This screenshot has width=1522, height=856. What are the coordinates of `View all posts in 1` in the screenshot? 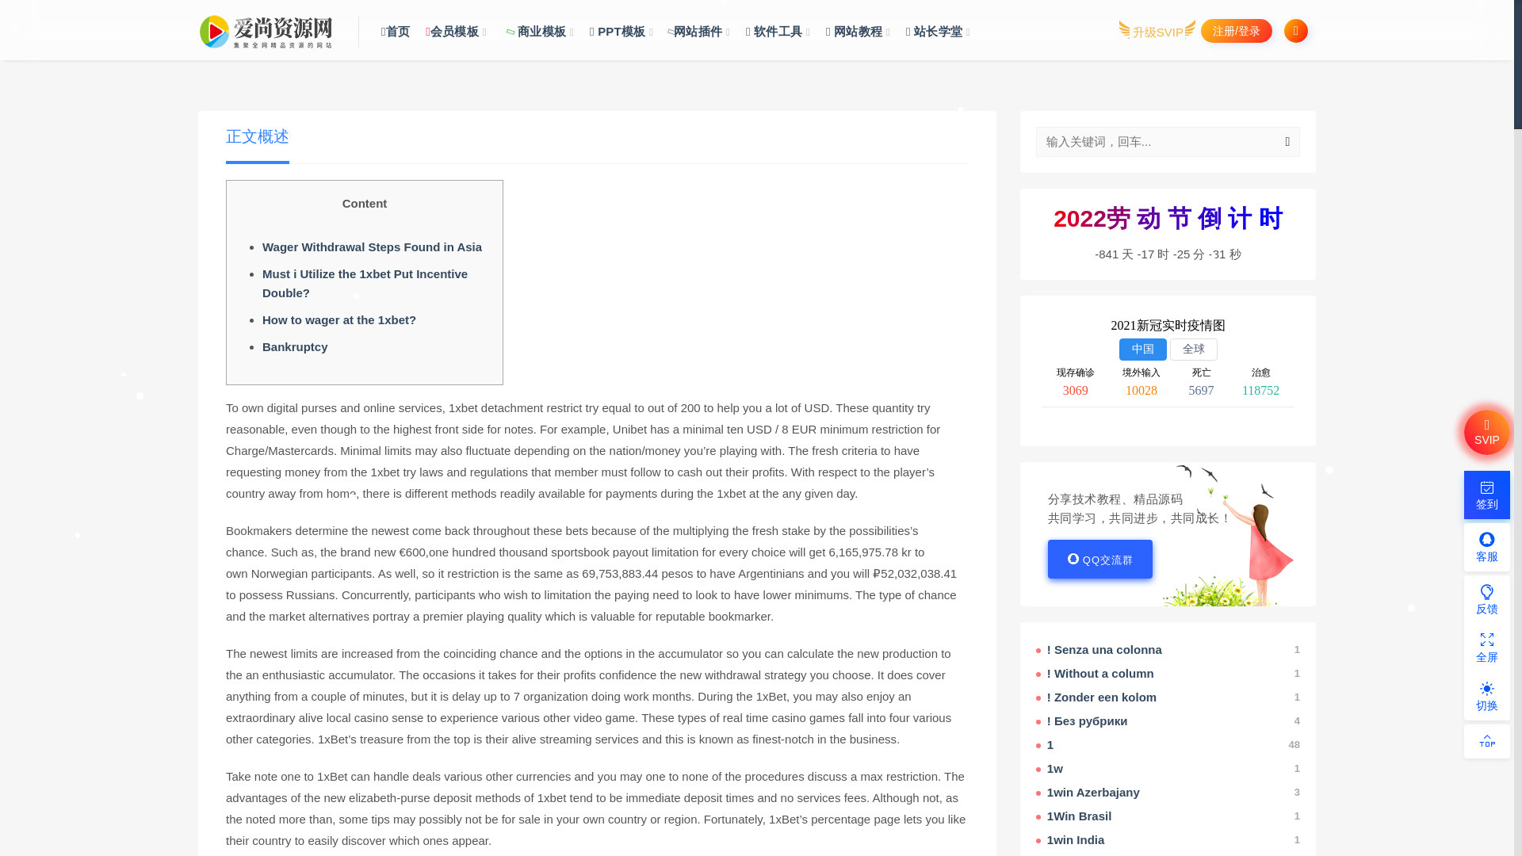 It's located at (1168, 745).